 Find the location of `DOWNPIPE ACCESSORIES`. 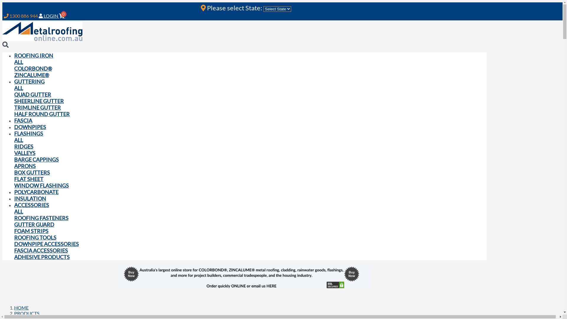

DOWNPIPE ACCESSORIES is located at coordinates (47, 244).